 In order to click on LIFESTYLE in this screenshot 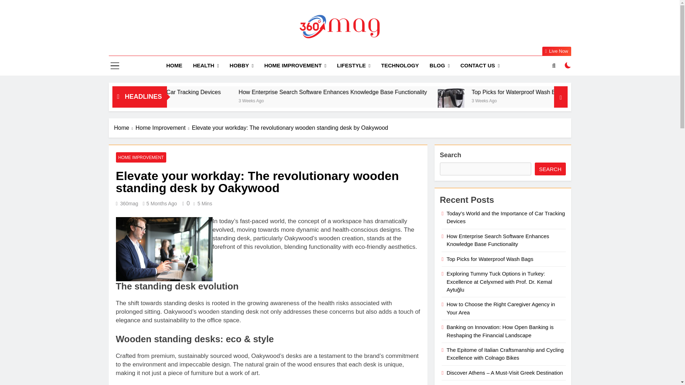, I will do `click(353, 66)`.